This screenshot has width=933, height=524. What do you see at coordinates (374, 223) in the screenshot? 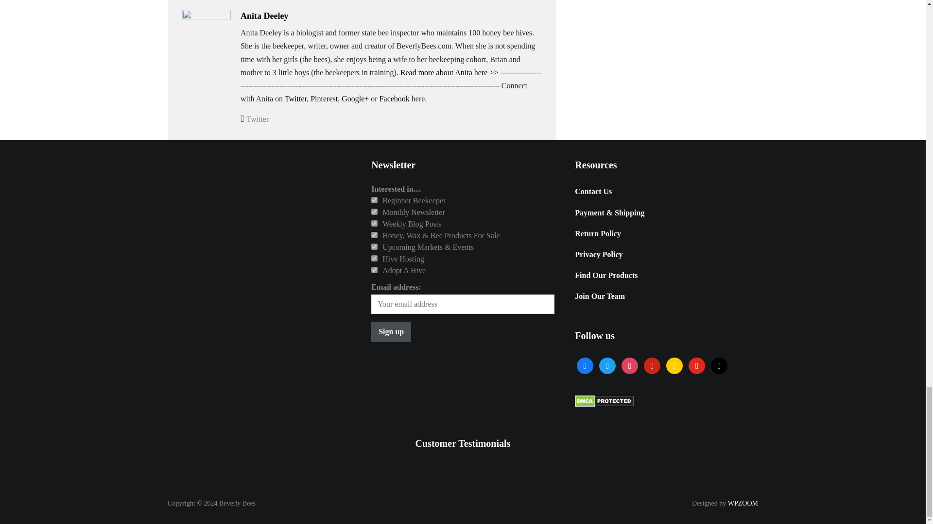
I see `6e8c1c837a` at bounding box center [374, 223].